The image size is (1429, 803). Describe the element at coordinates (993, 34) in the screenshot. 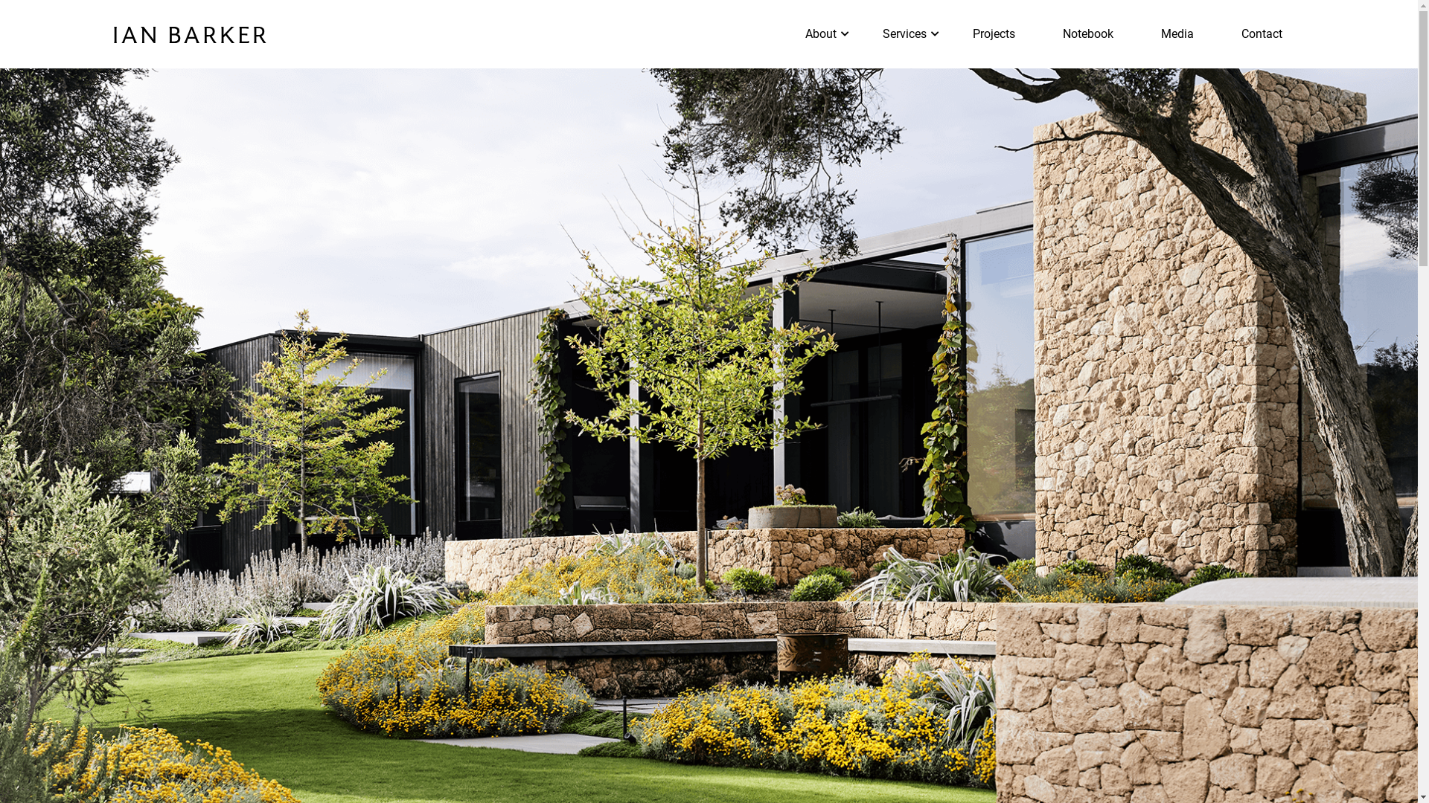

I see `Projects` at that location.